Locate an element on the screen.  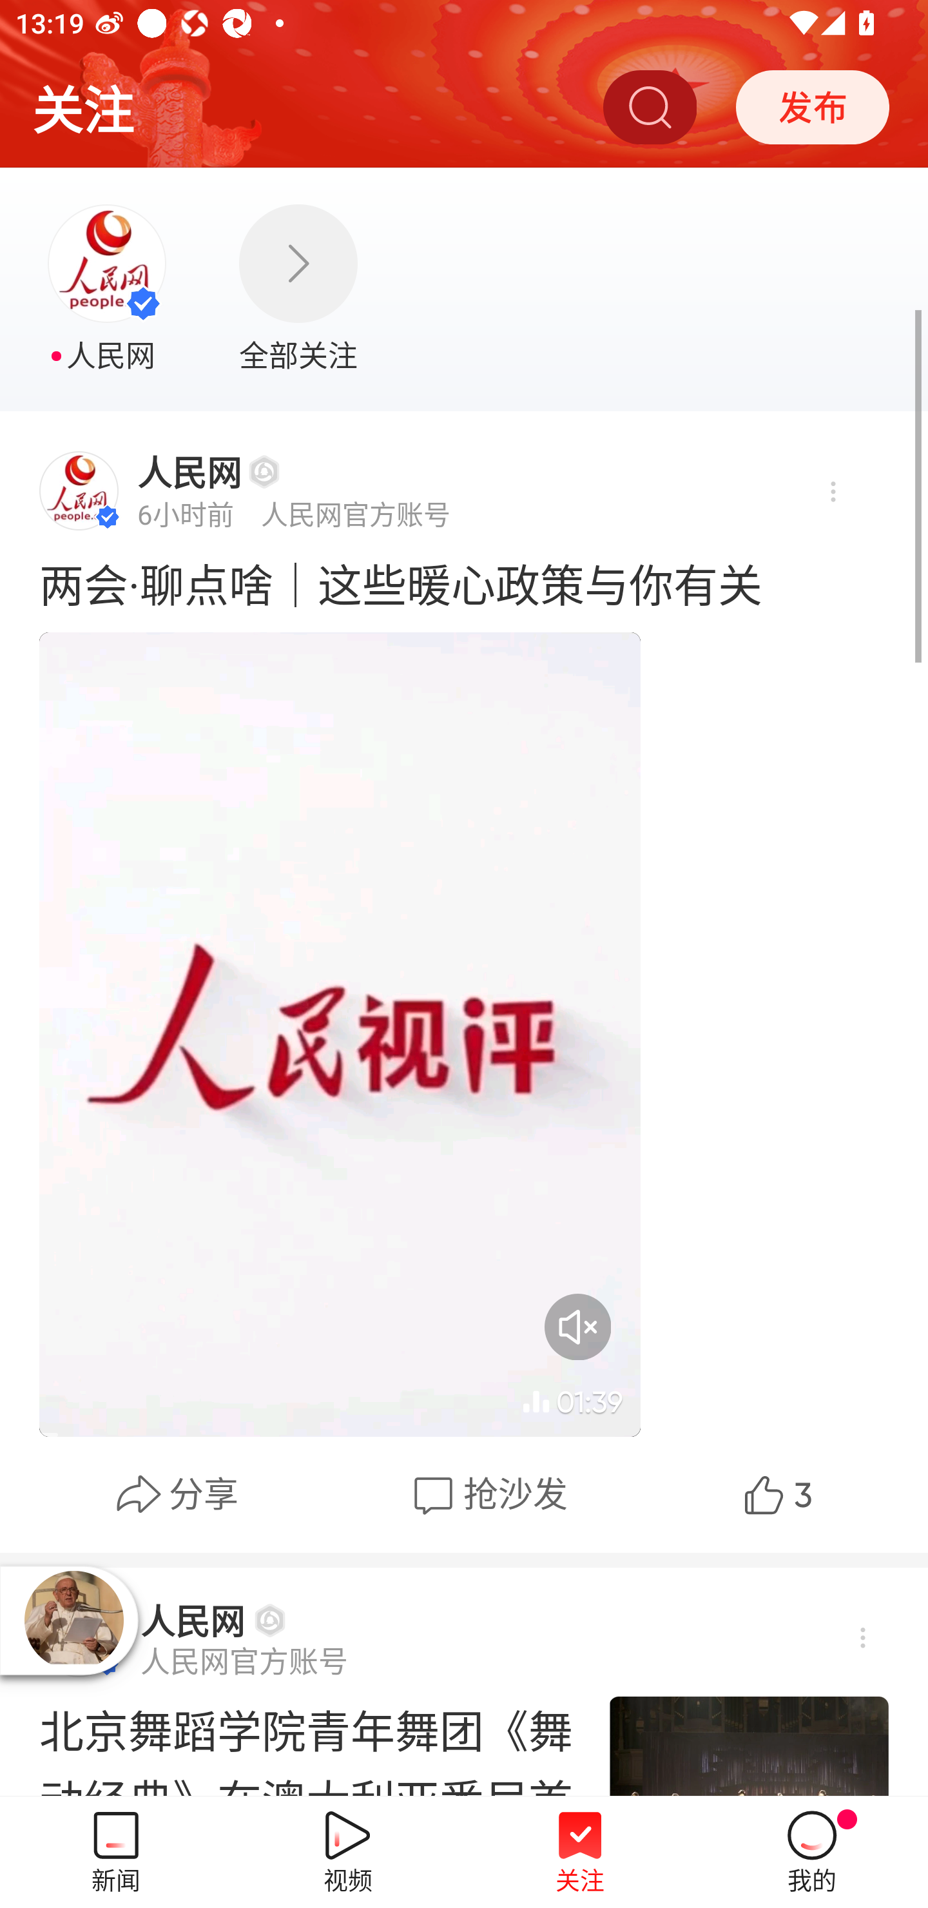
音量开关 is located at coordinates (577, 1327).